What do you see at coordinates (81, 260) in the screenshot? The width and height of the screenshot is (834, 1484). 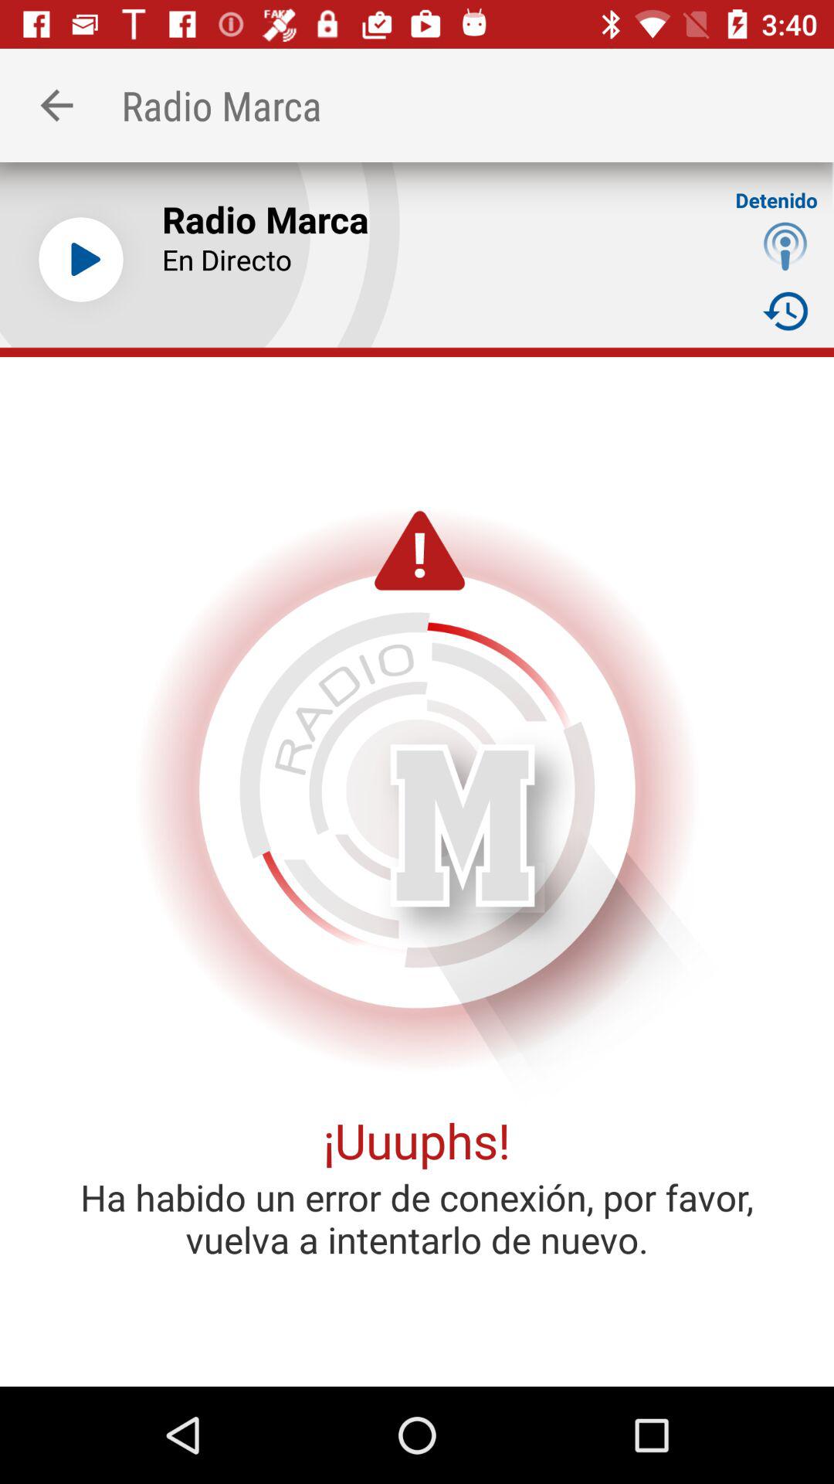 I see `toggle on button` at bounding box center [81, 260].